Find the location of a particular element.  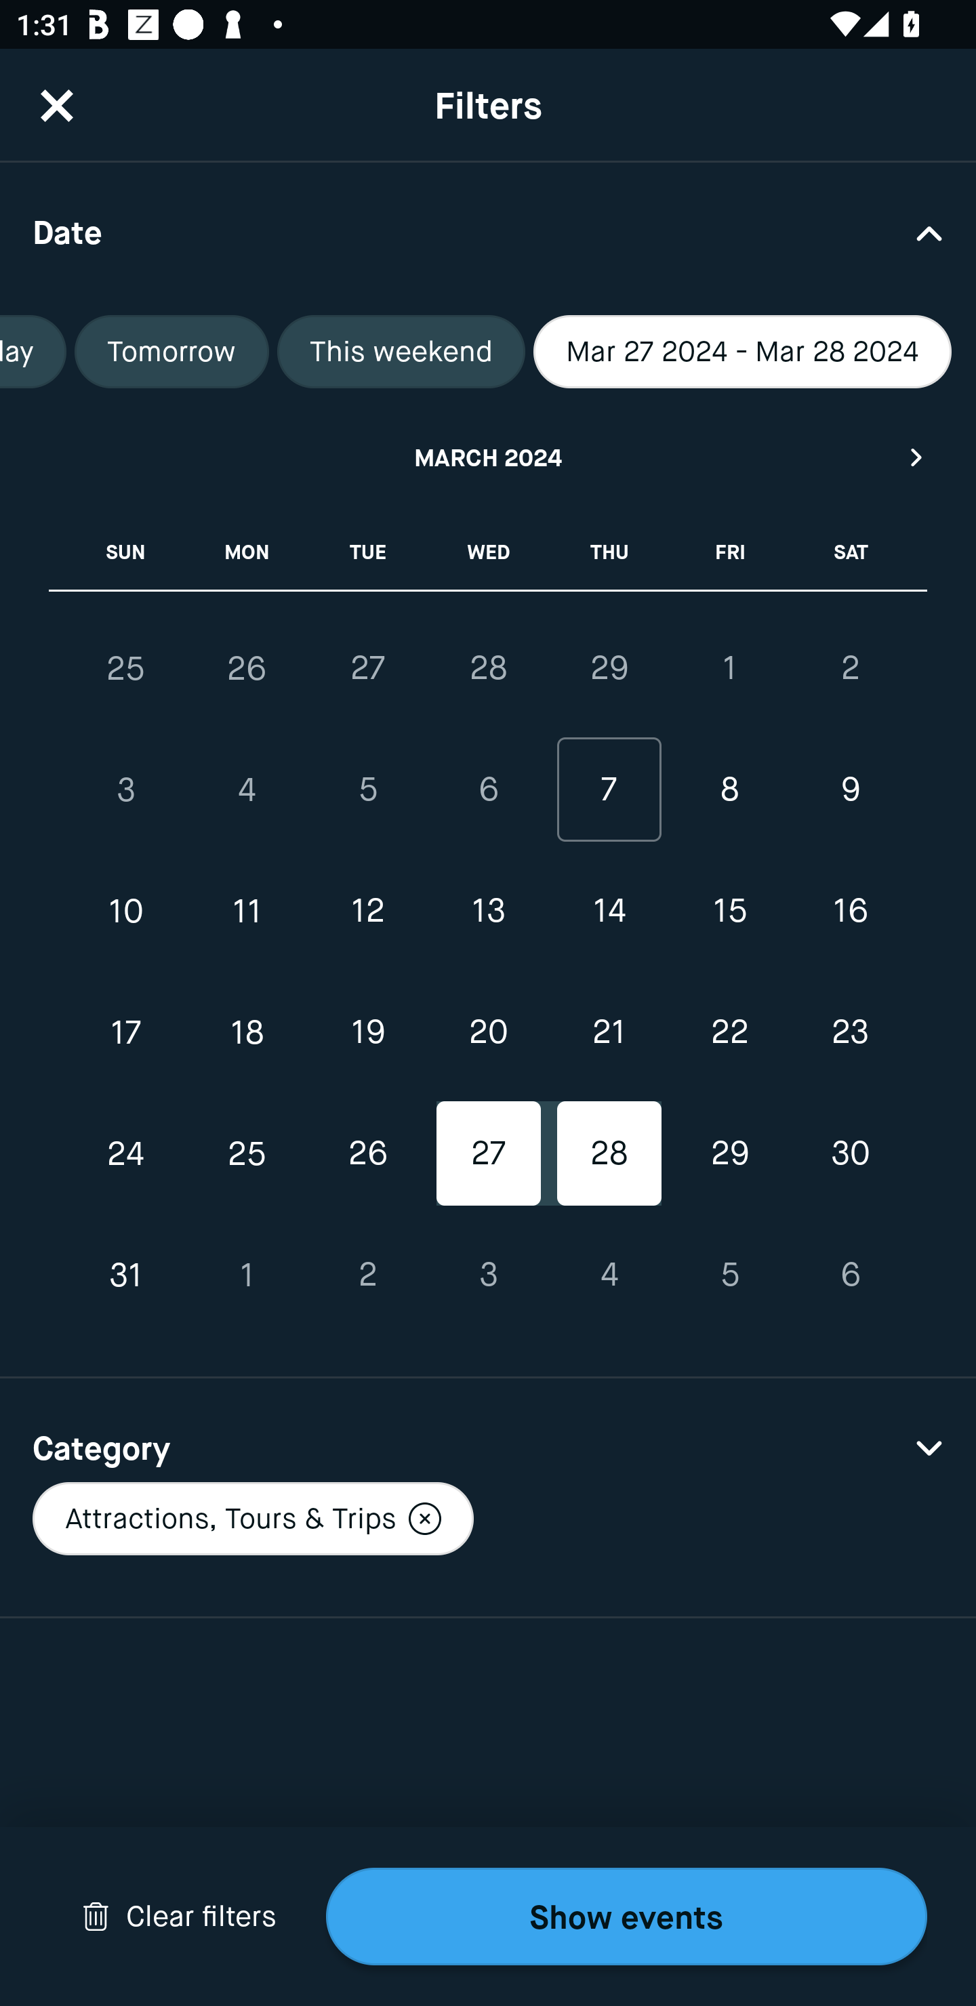

22 is located at coordinates (729, 1031).